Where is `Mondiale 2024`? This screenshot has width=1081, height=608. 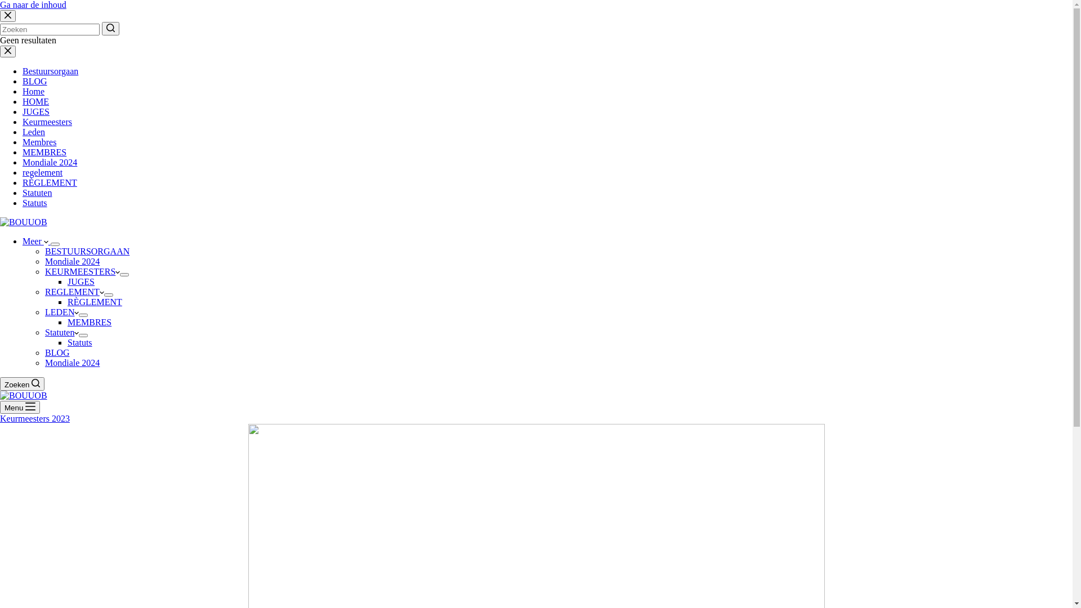 Mondiale 2024 is located at coordinates (50, 162).